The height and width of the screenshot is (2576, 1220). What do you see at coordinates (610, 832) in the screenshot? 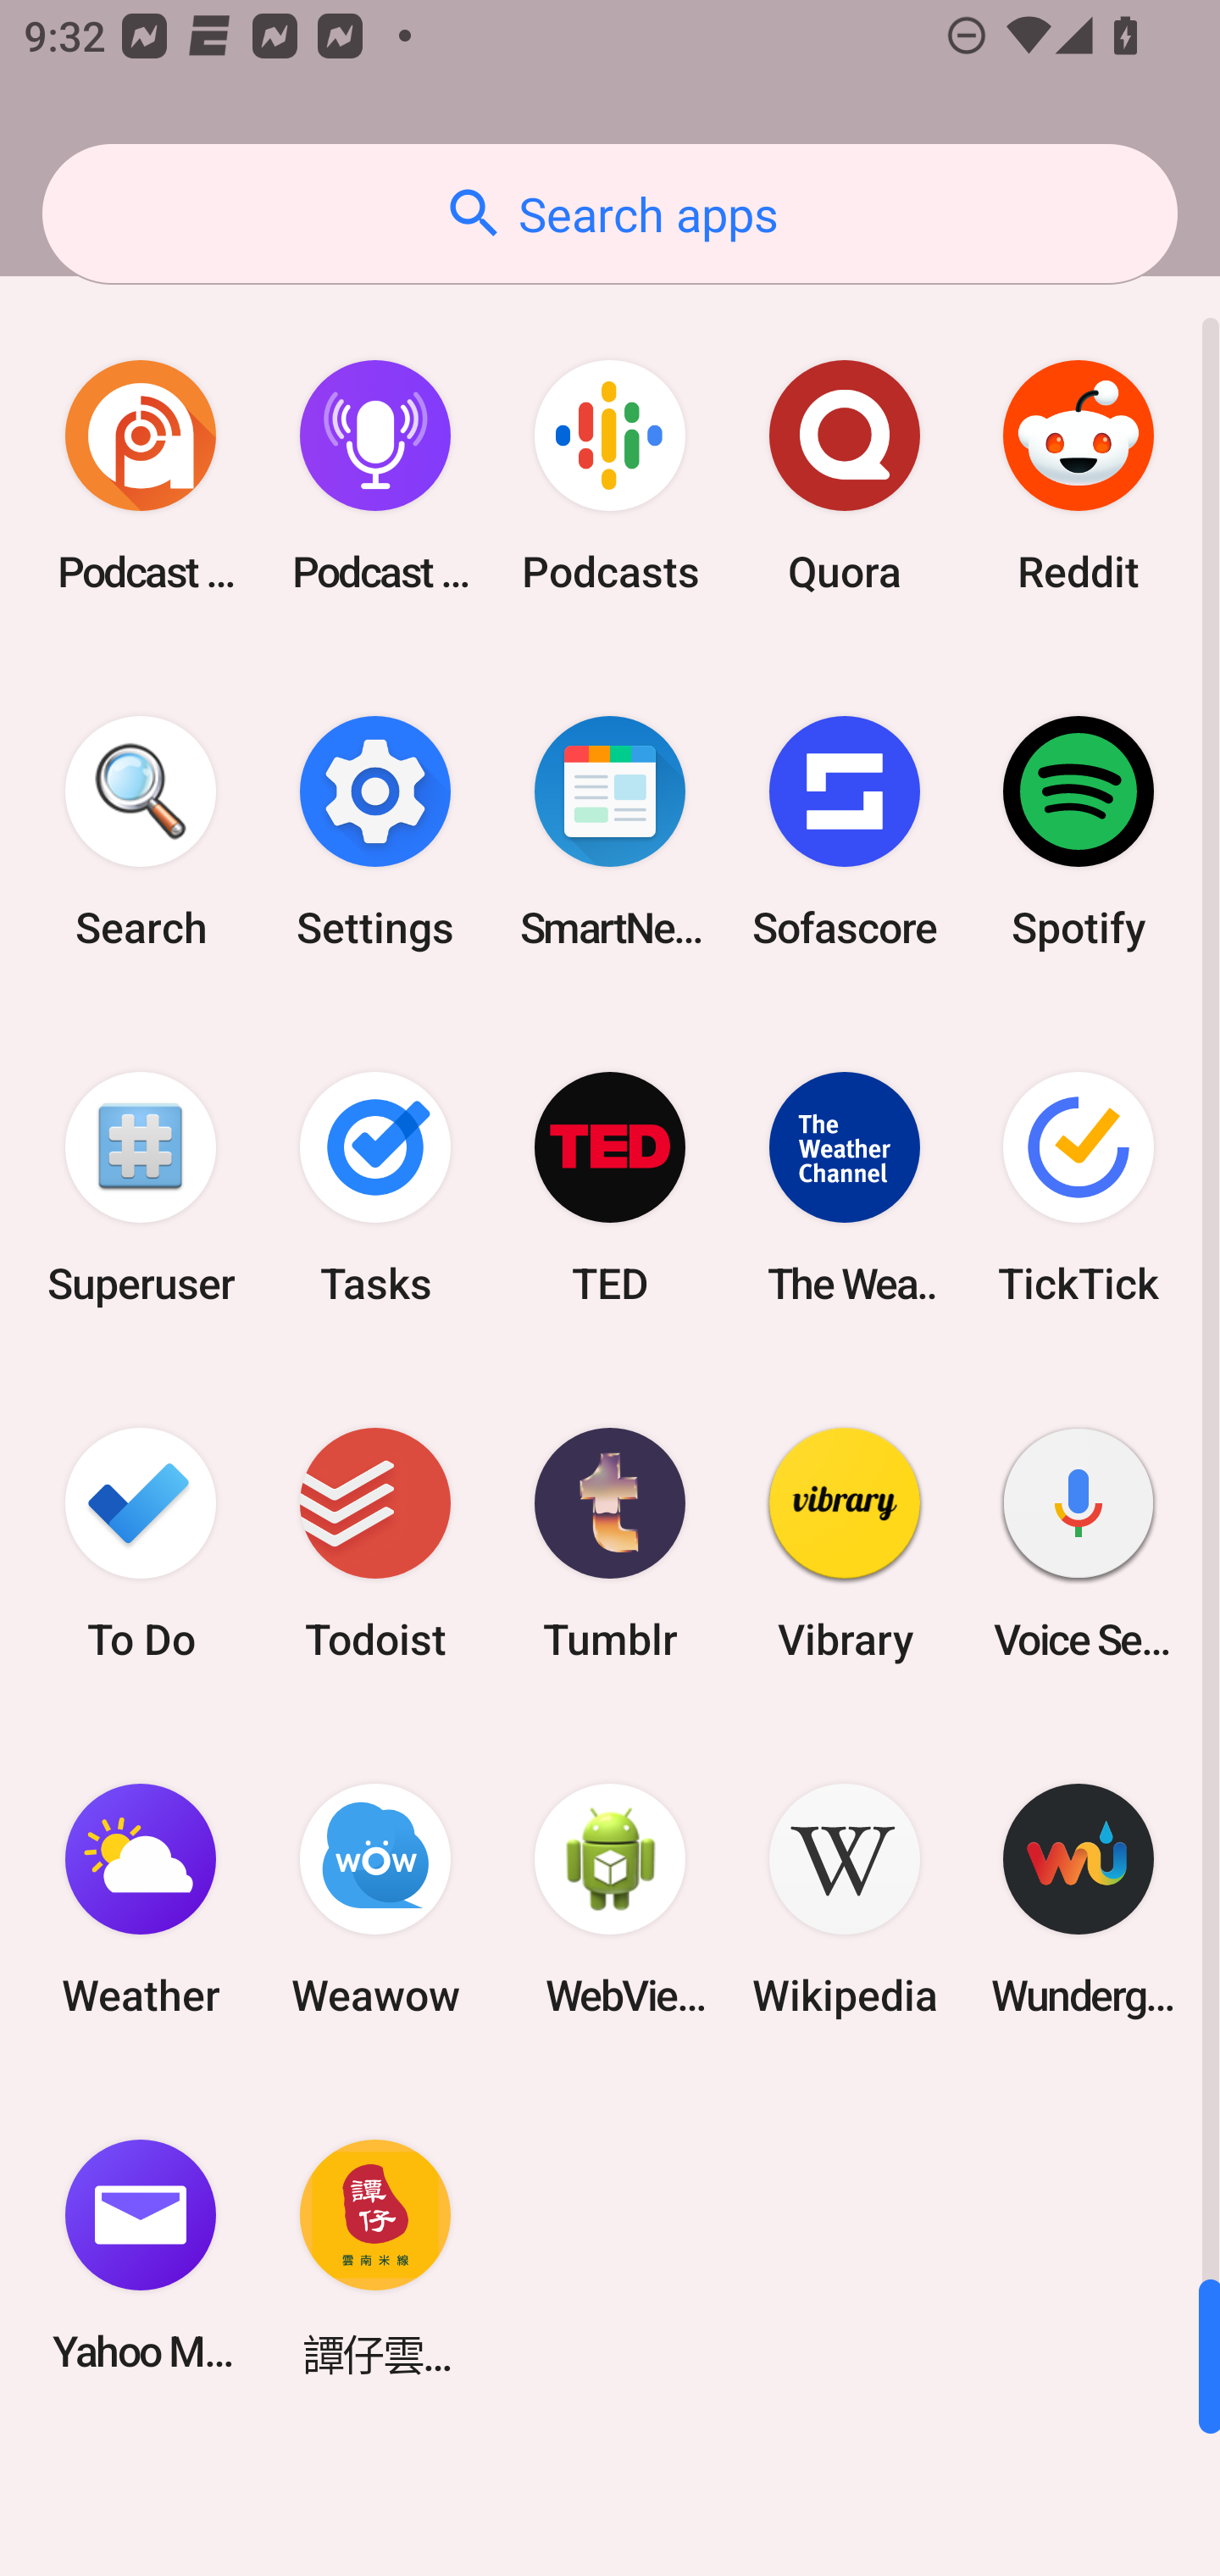
I see `SmartNews` at bounding box center [610, 832].